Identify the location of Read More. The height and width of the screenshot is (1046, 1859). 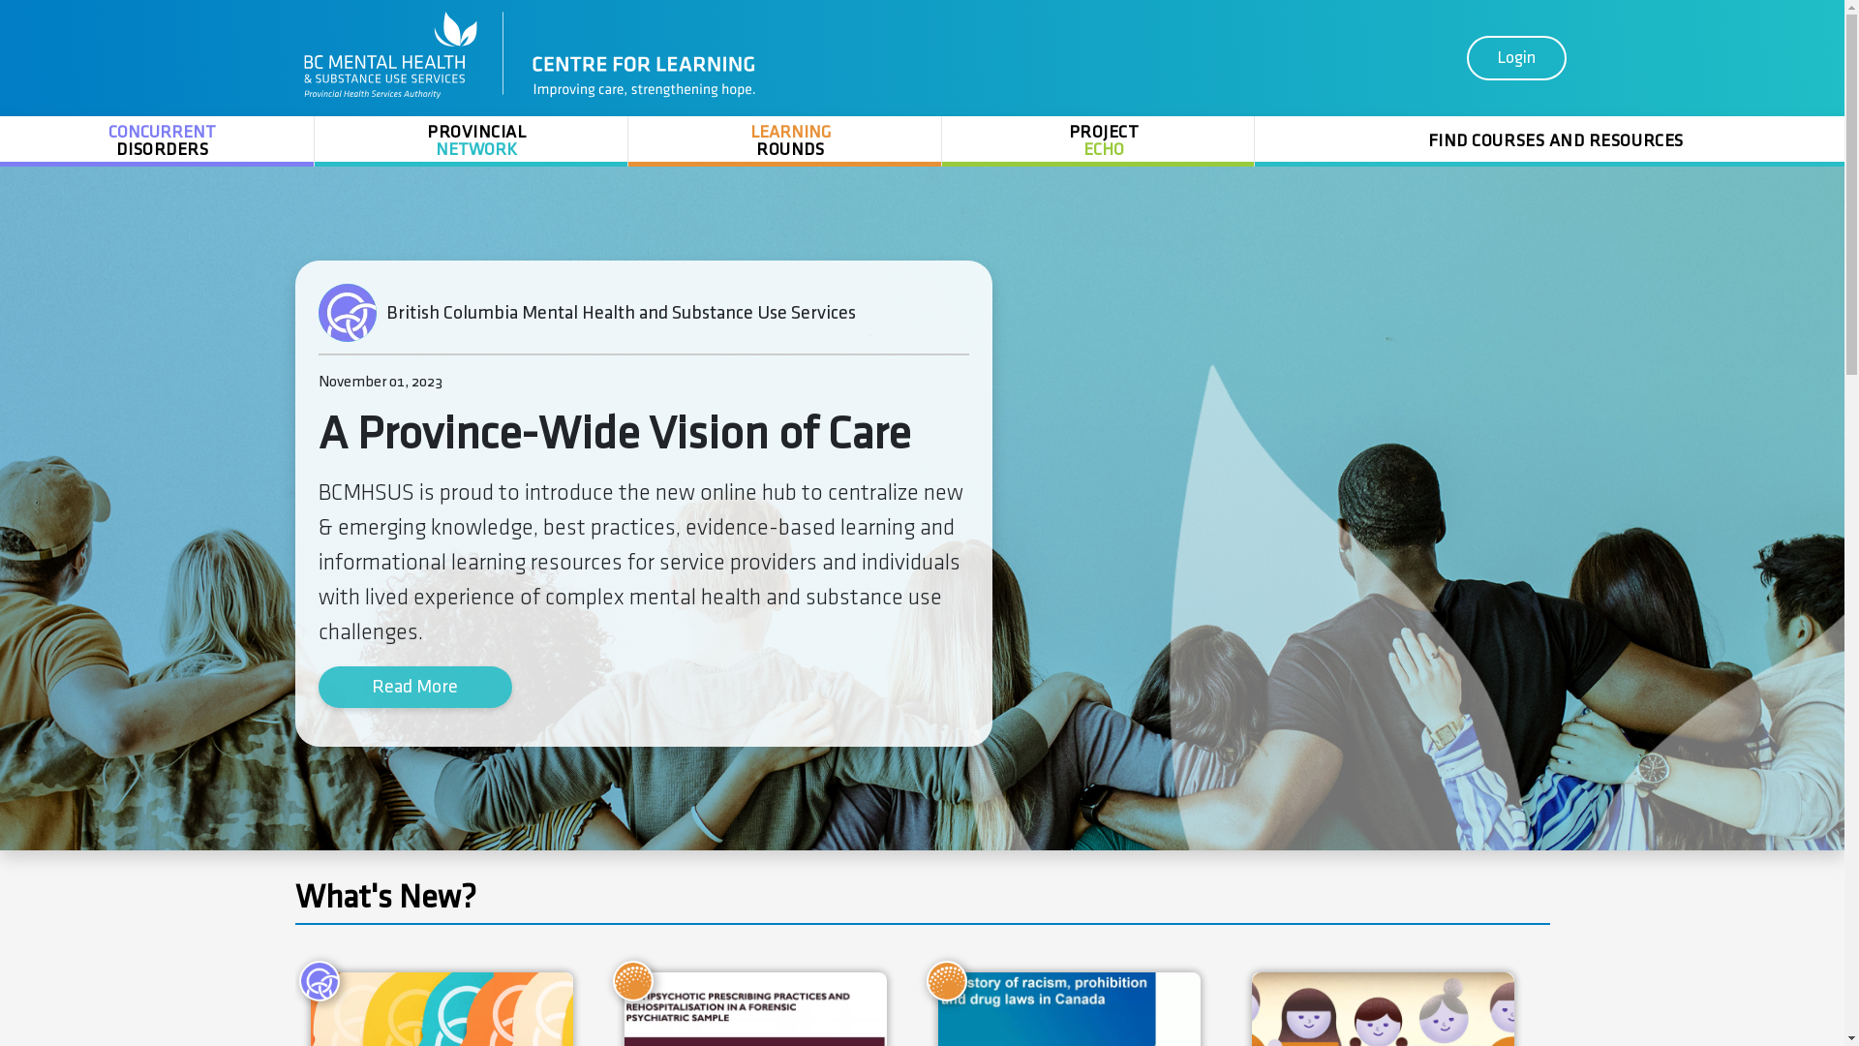
(414, 688).